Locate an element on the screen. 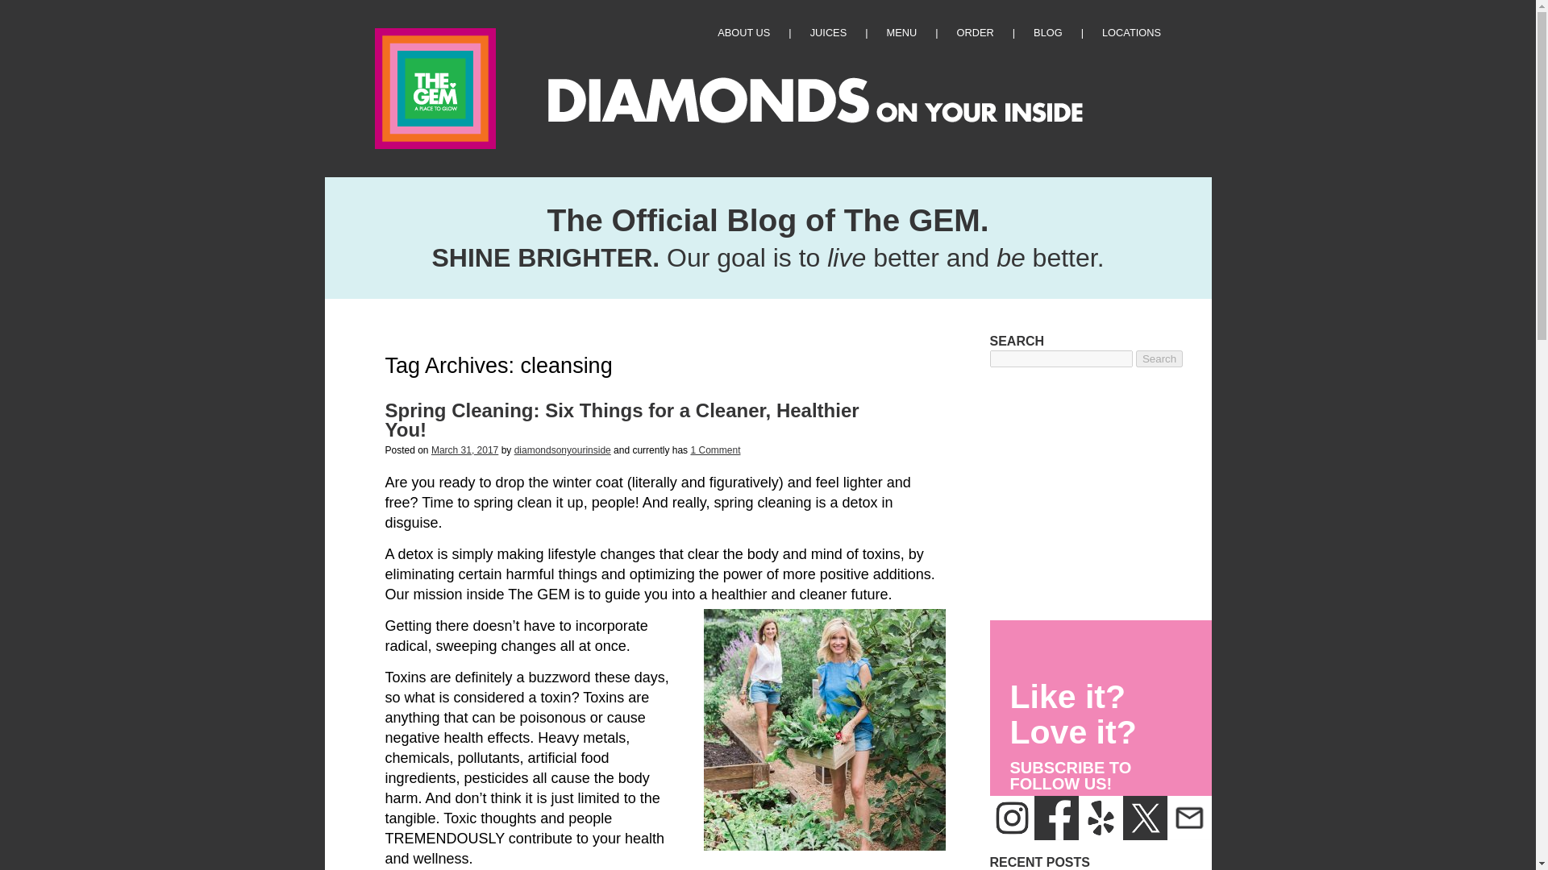 Image resolution: width=1548 pixels, height=870 pixels. JUICES is located at coordinates (828, 32).